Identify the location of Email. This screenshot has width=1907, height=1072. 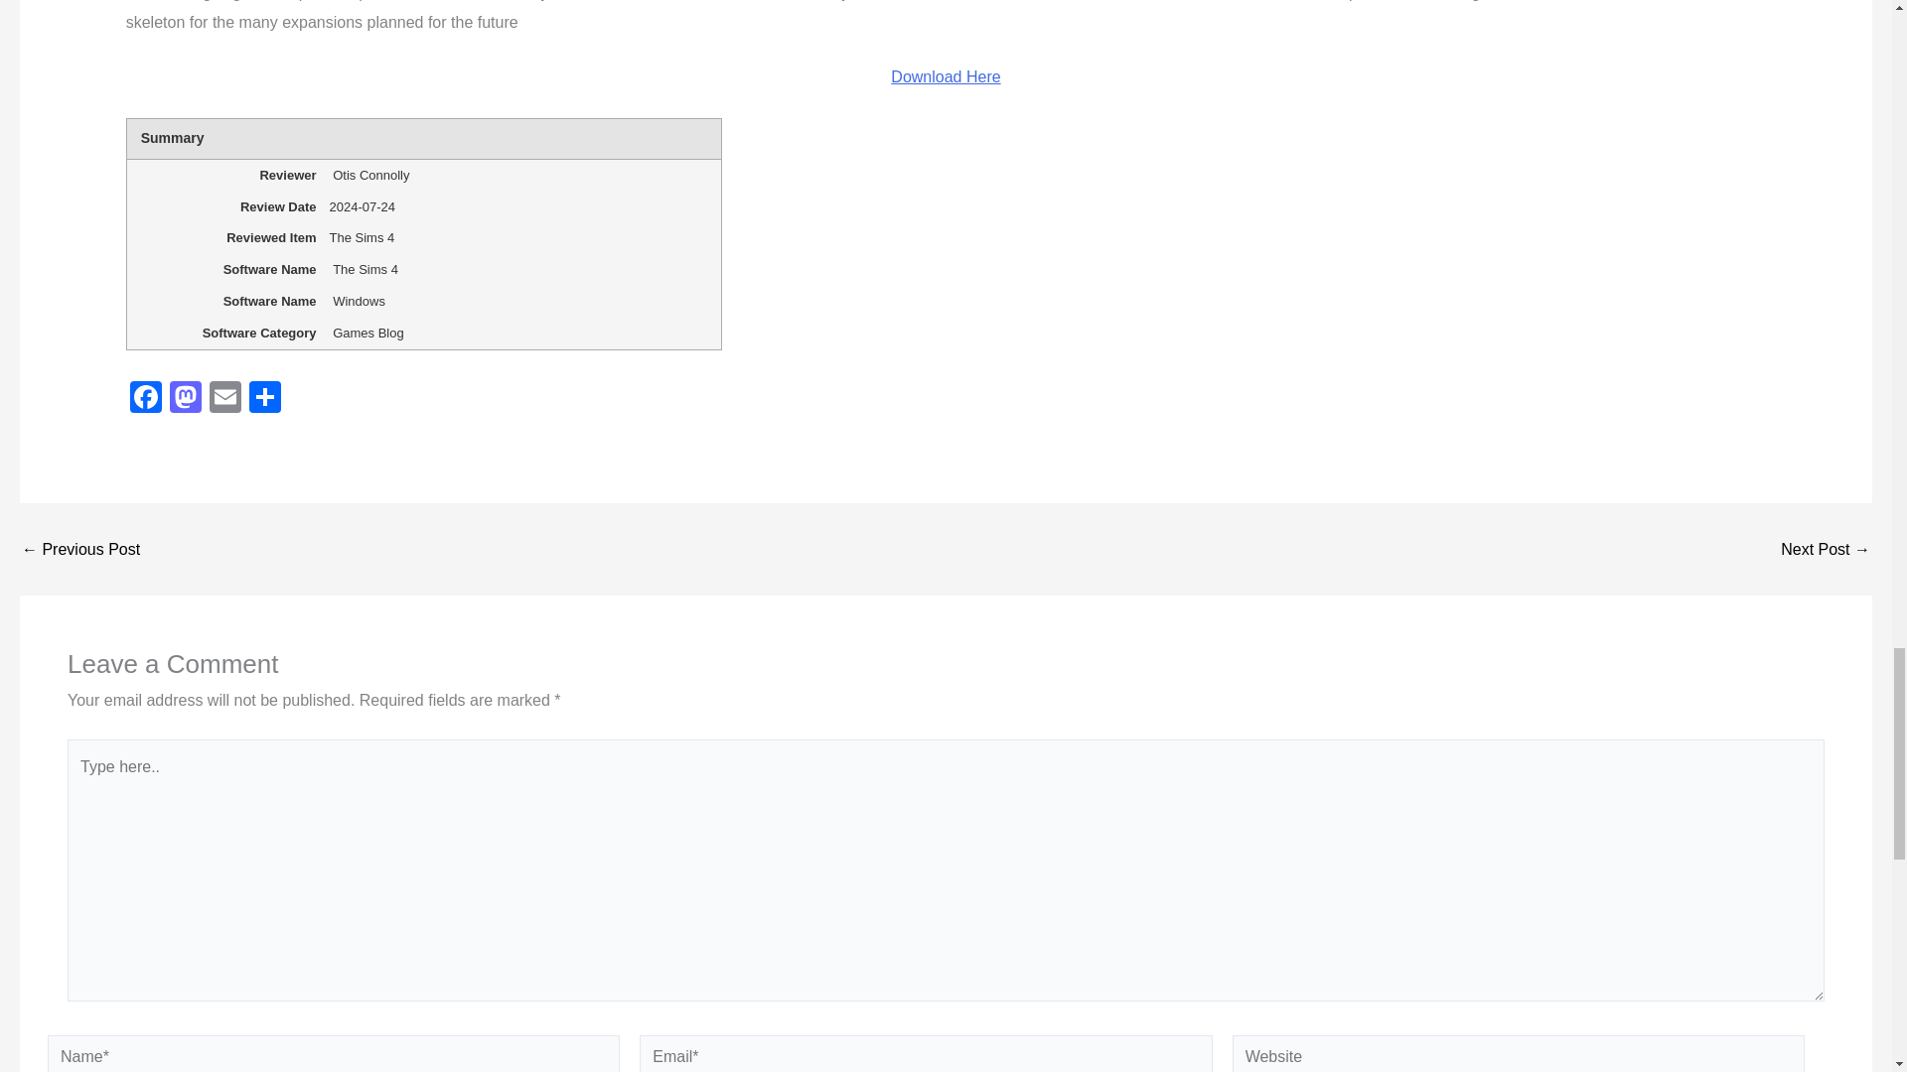
(225, 399).